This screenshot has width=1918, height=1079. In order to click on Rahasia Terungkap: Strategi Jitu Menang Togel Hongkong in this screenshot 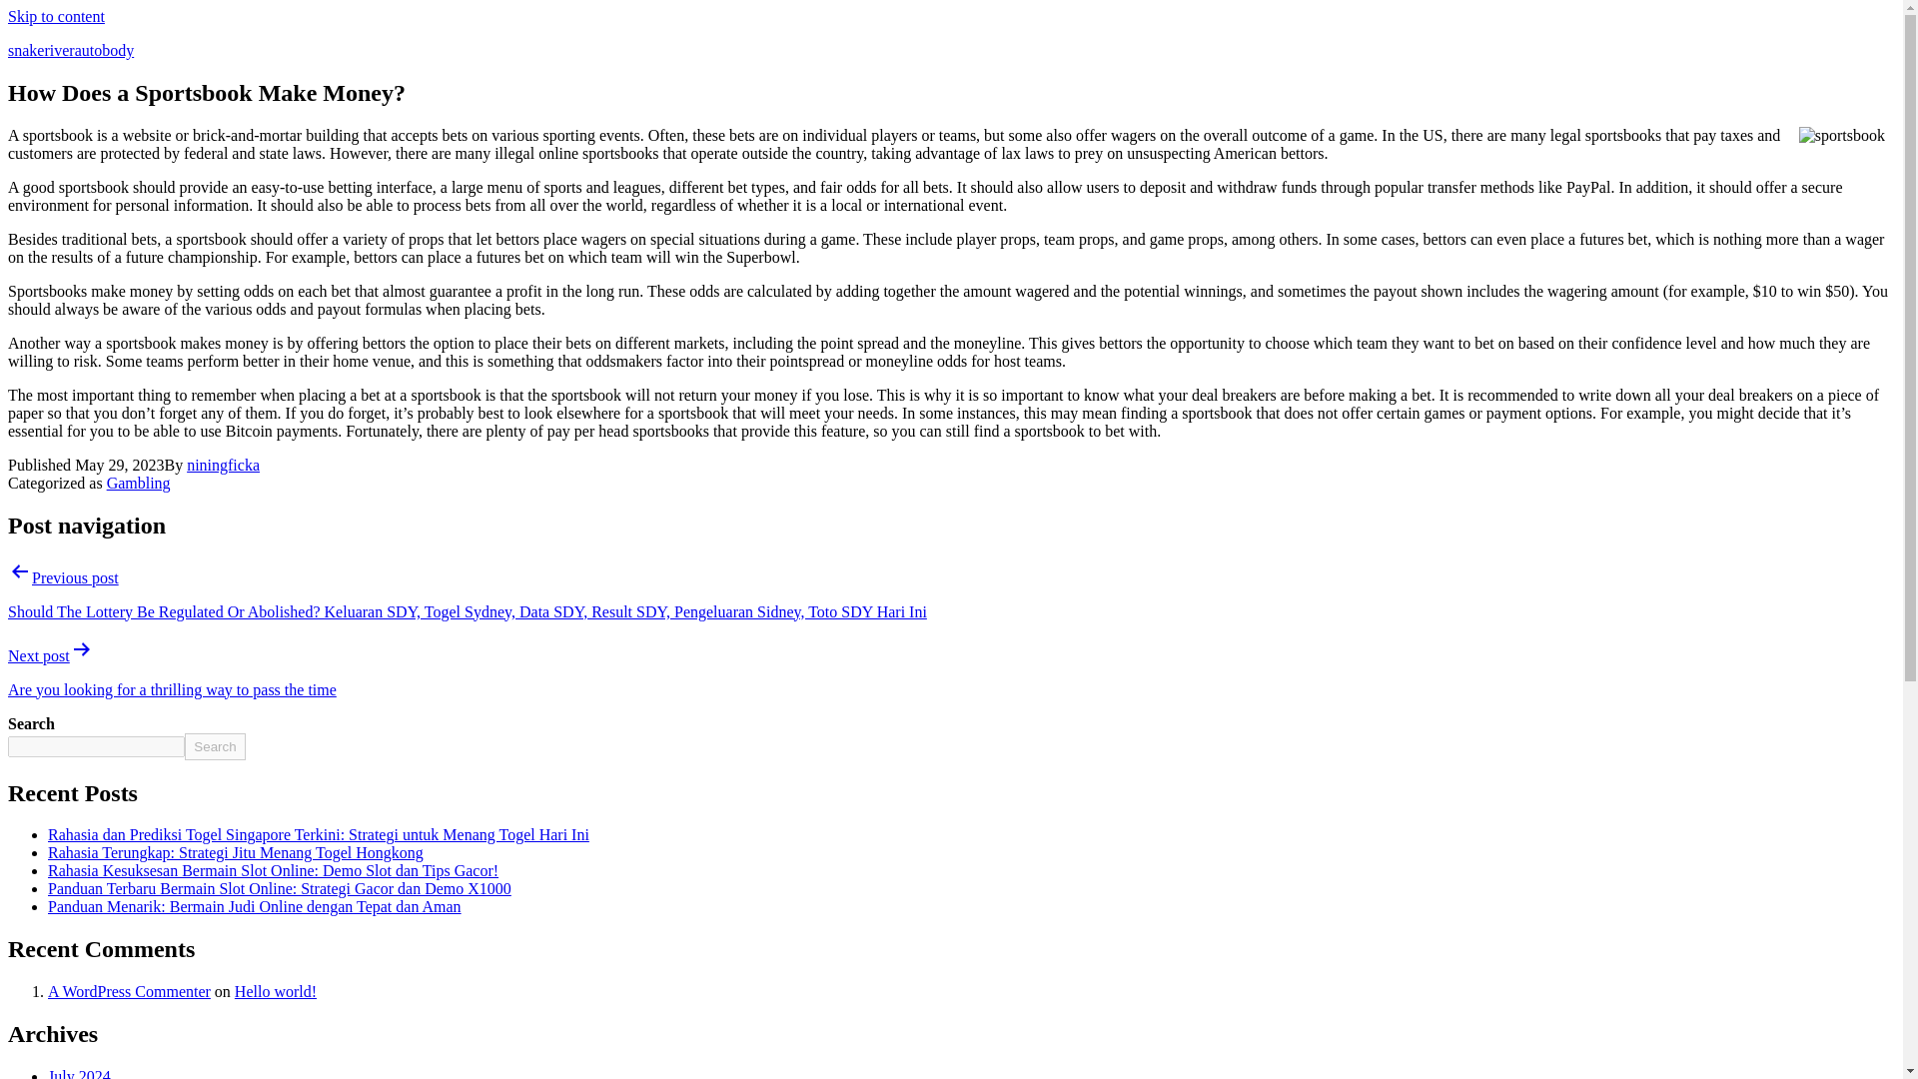, I will do `click(236, 851)`.